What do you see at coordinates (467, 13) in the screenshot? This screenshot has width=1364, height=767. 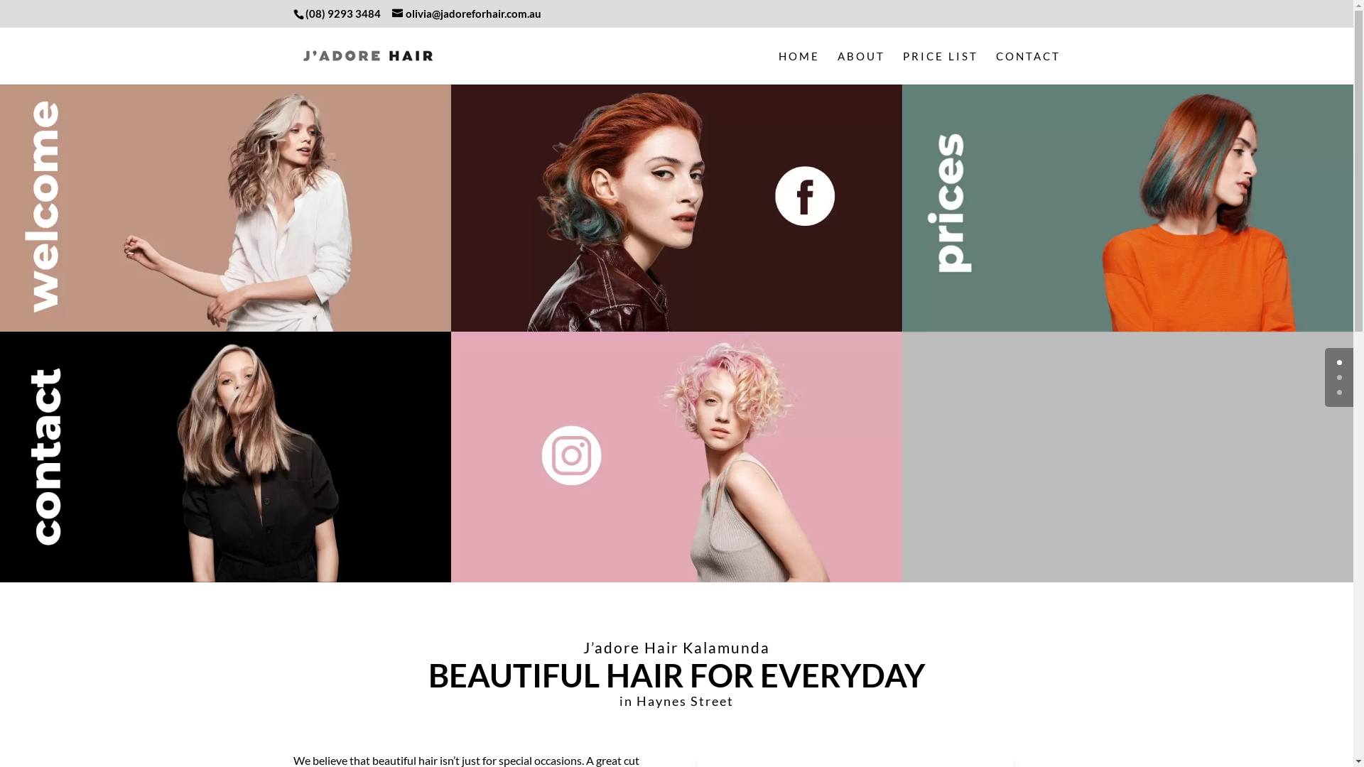 I see `olivia@jadoreforhair.com.au` at bounding box center [467, 13].